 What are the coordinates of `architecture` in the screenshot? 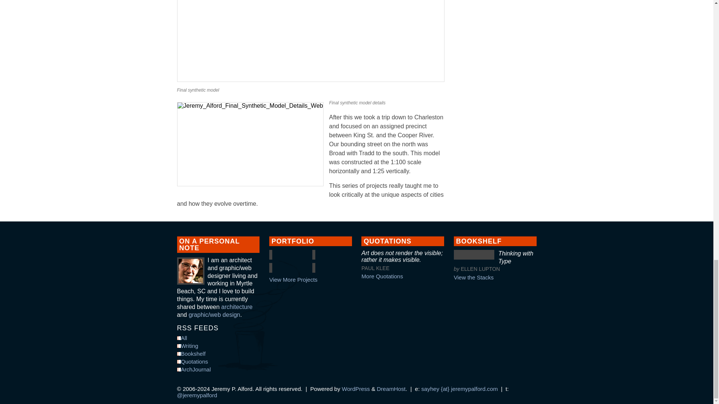 It's located at (237, 307).